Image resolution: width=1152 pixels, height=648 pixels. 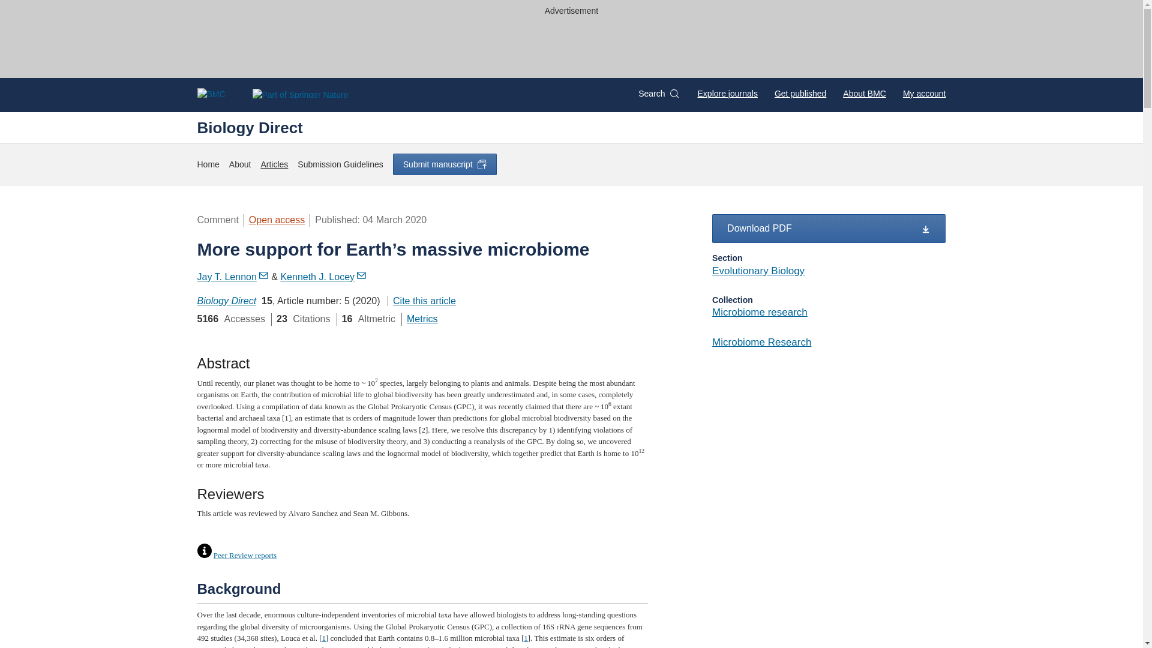 I want to click on Get published, so click(x=800, y=94).